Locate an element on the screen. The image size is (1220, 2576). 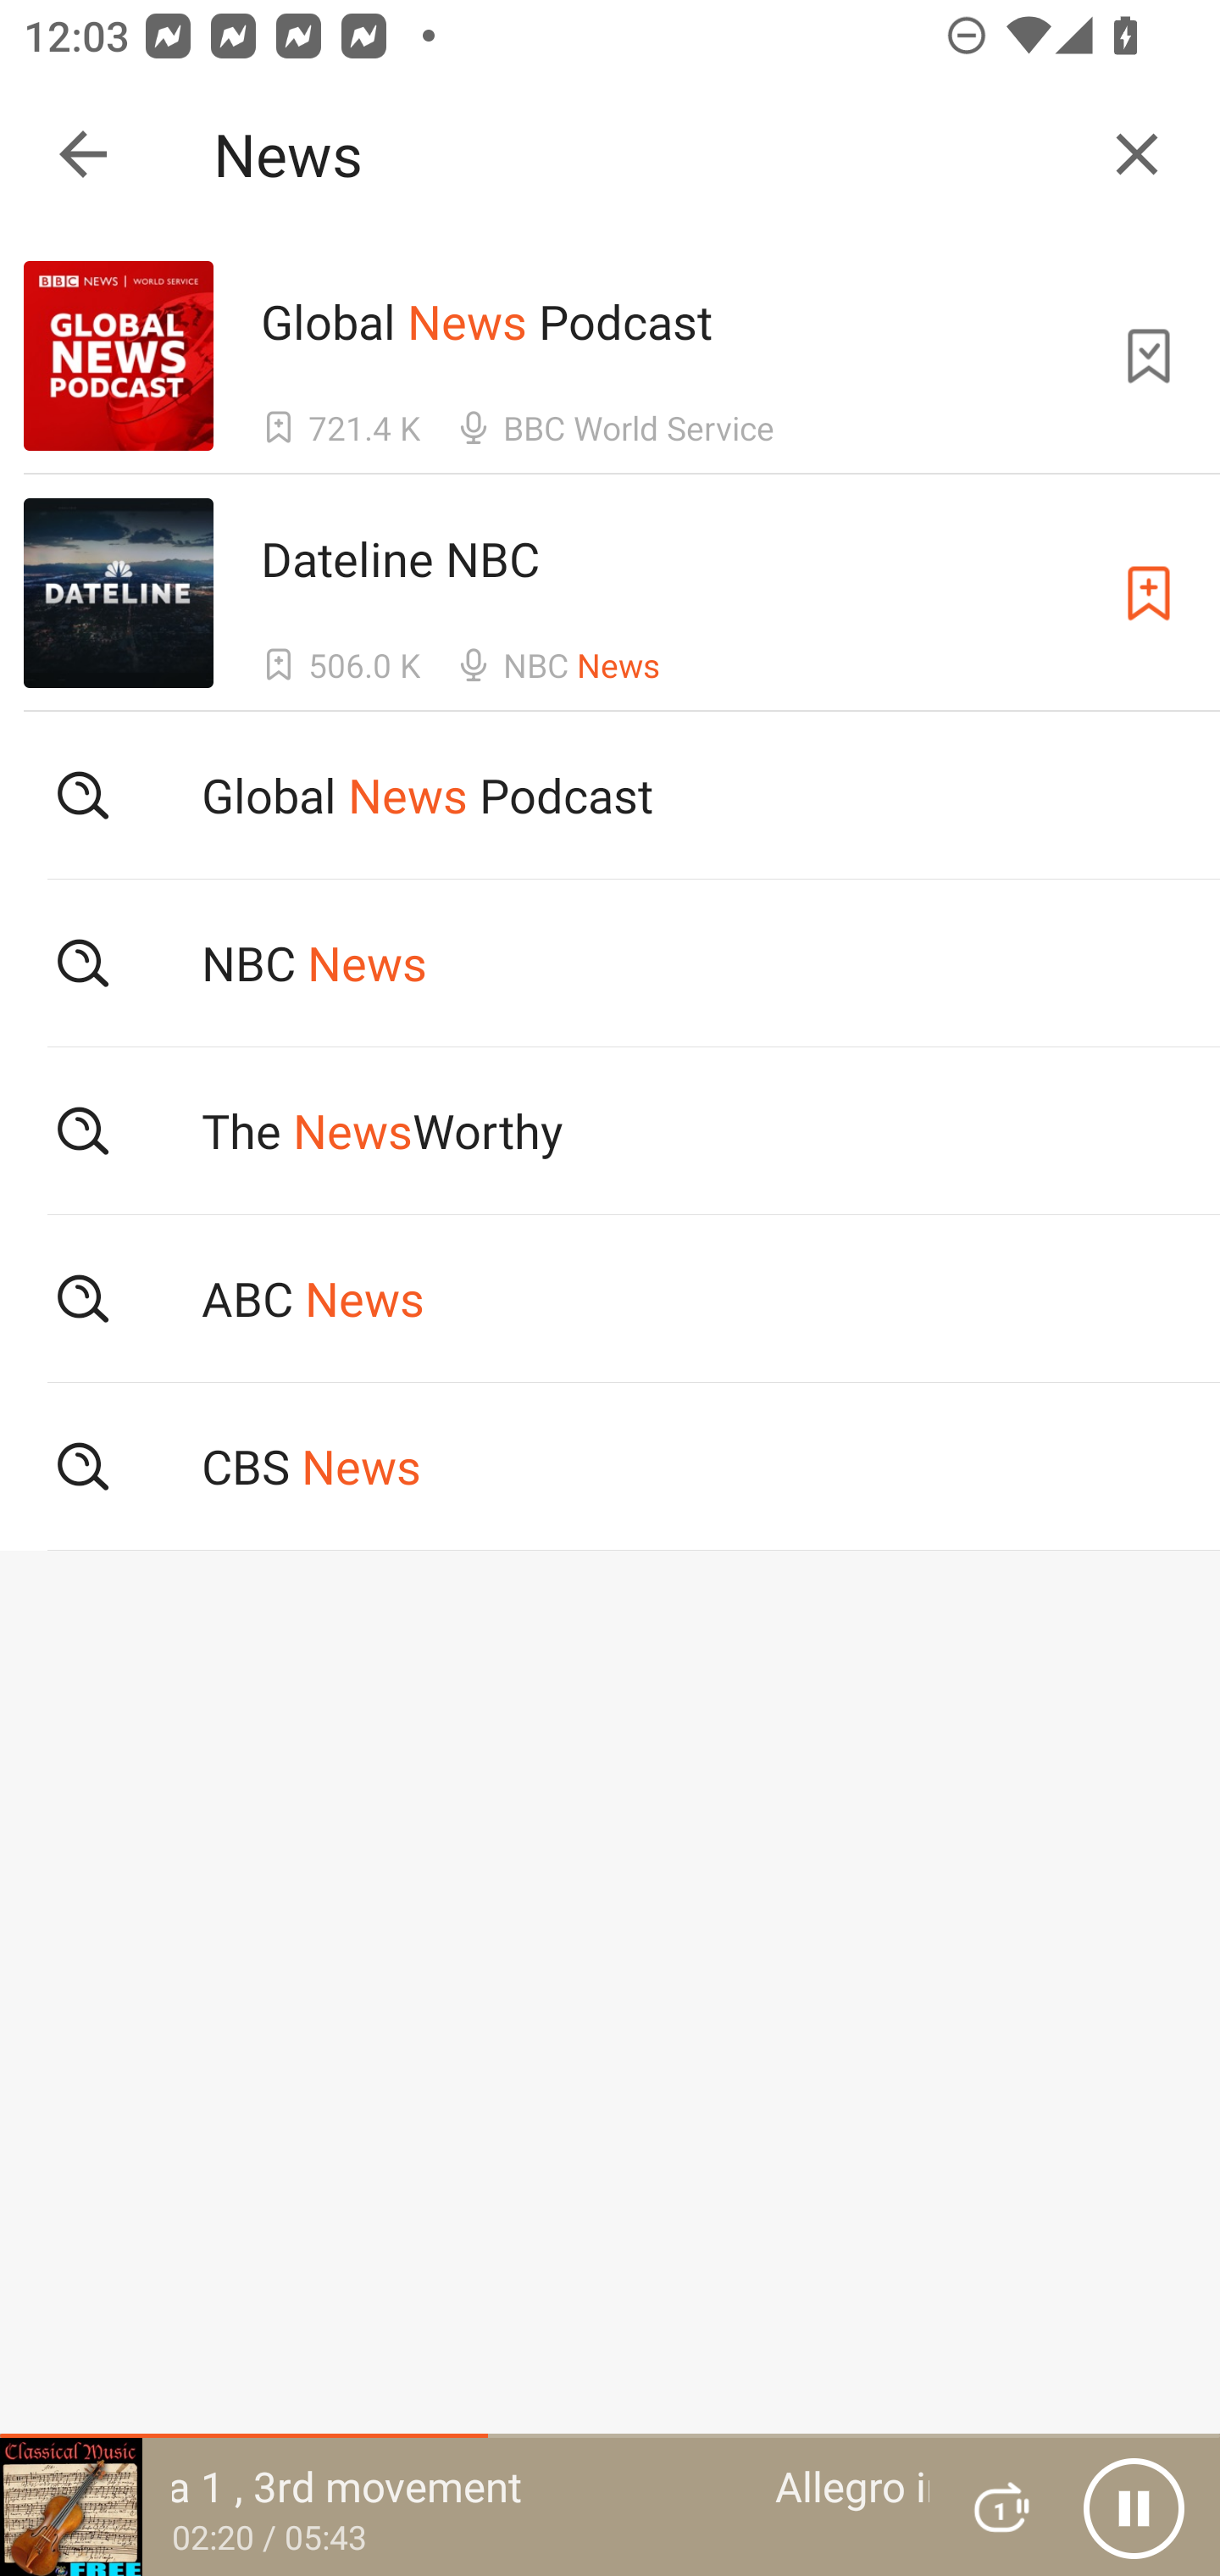
 Global News Podcast is located at coordinates (610, 795).